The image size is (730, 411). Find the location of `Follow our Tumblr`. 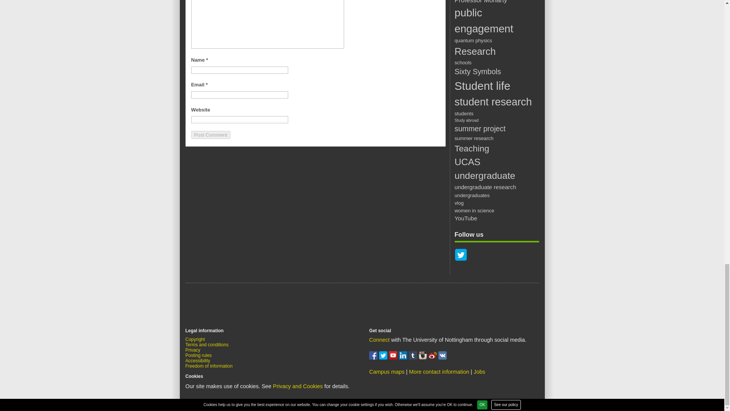

Follow our Tumblr is located at coordinates (414, 358).